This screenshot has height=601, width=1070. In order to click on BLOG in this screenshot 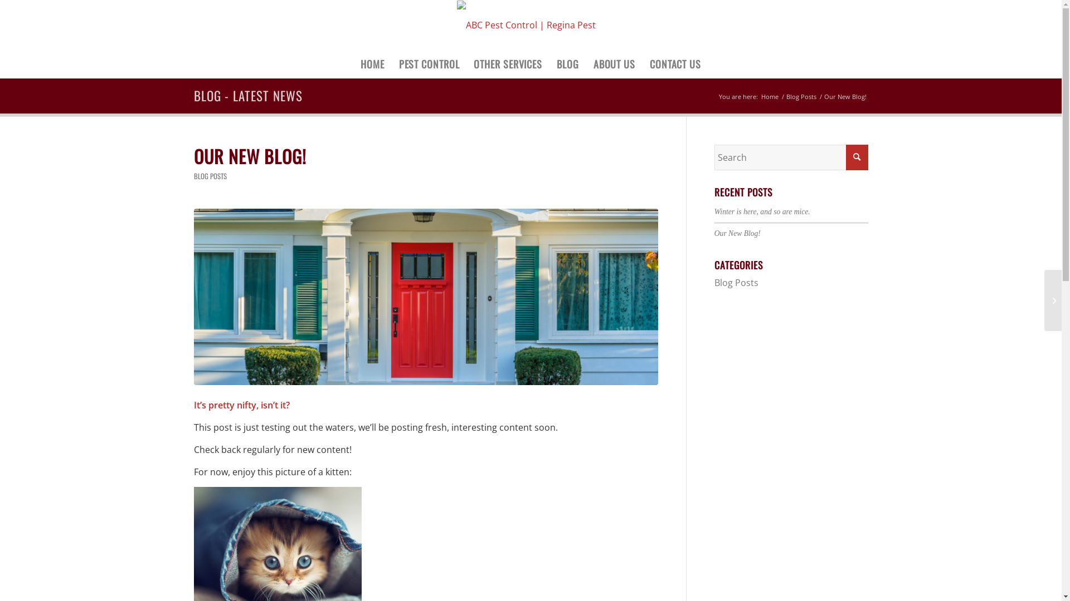, I will do `click(568, 64)`.